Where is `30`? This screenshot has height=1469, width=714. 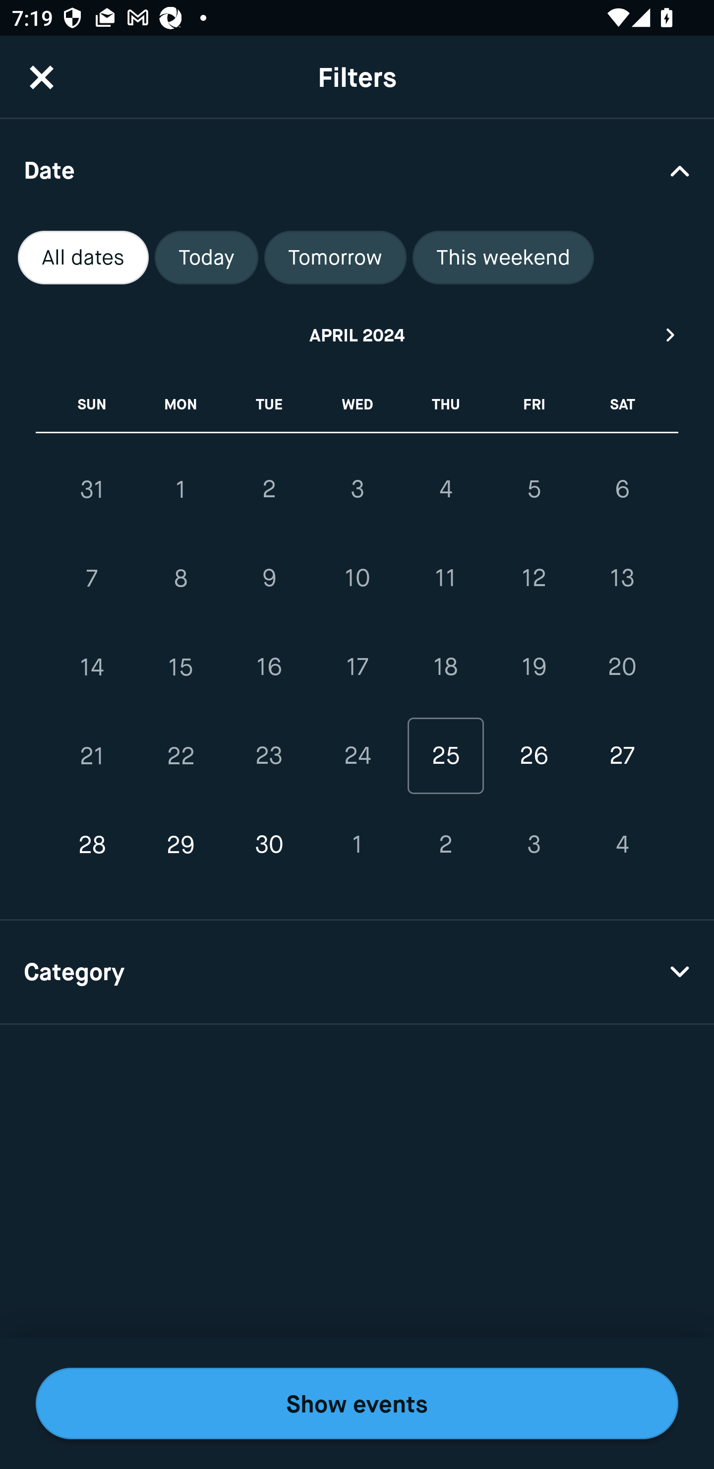
30 is located at coordinates (269, 845).